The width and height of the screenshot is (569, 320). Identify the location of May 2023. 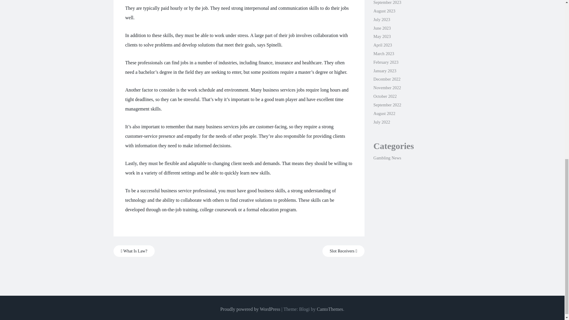
(382, 36).